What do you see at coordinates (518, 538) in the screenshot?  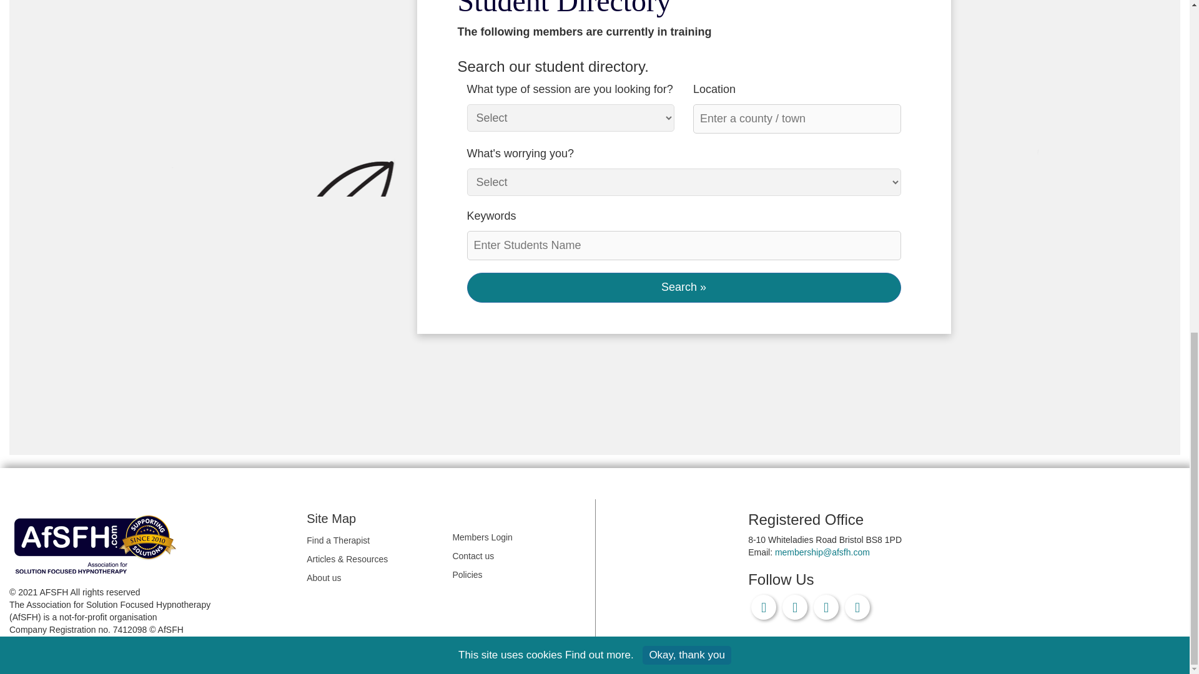 I see `Members Login` at bounding box center [518, 538].